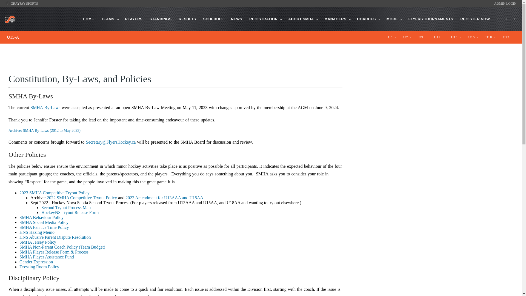  Describe the element at coordinates (237, 19) in the screenshot. I see `NEWS` at that location.